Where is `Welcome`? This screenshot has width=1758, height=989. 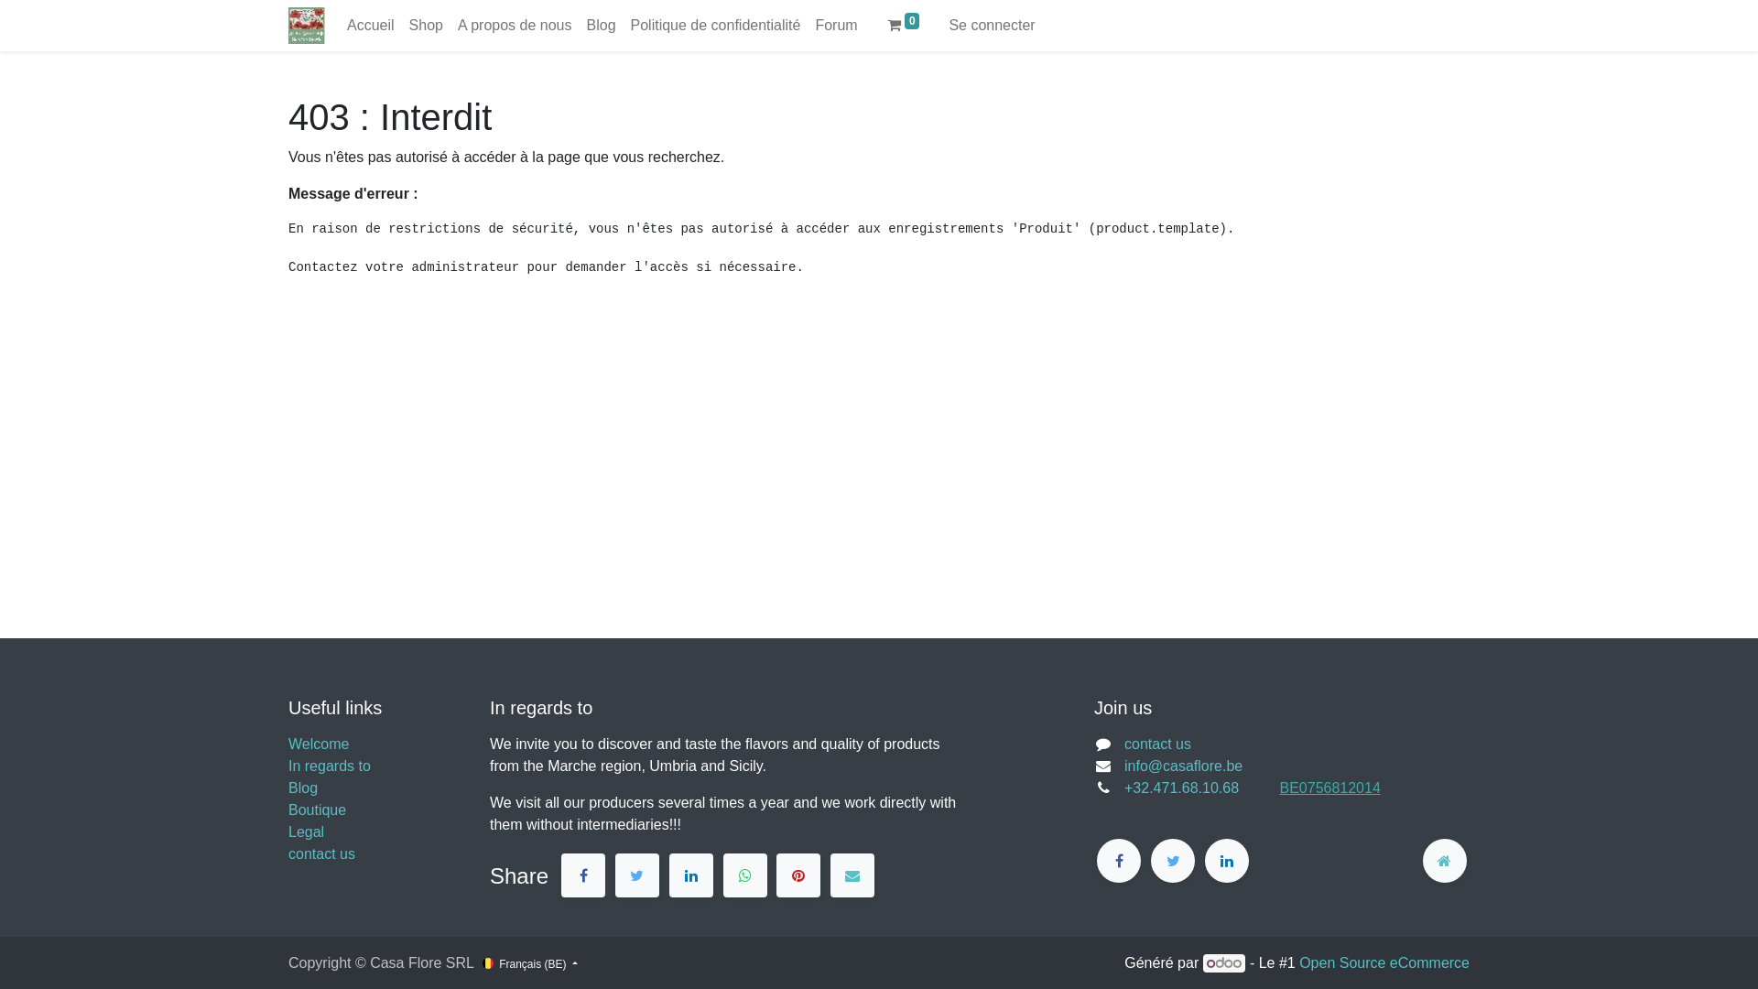 Welcome is located at coordinates (319, 744).